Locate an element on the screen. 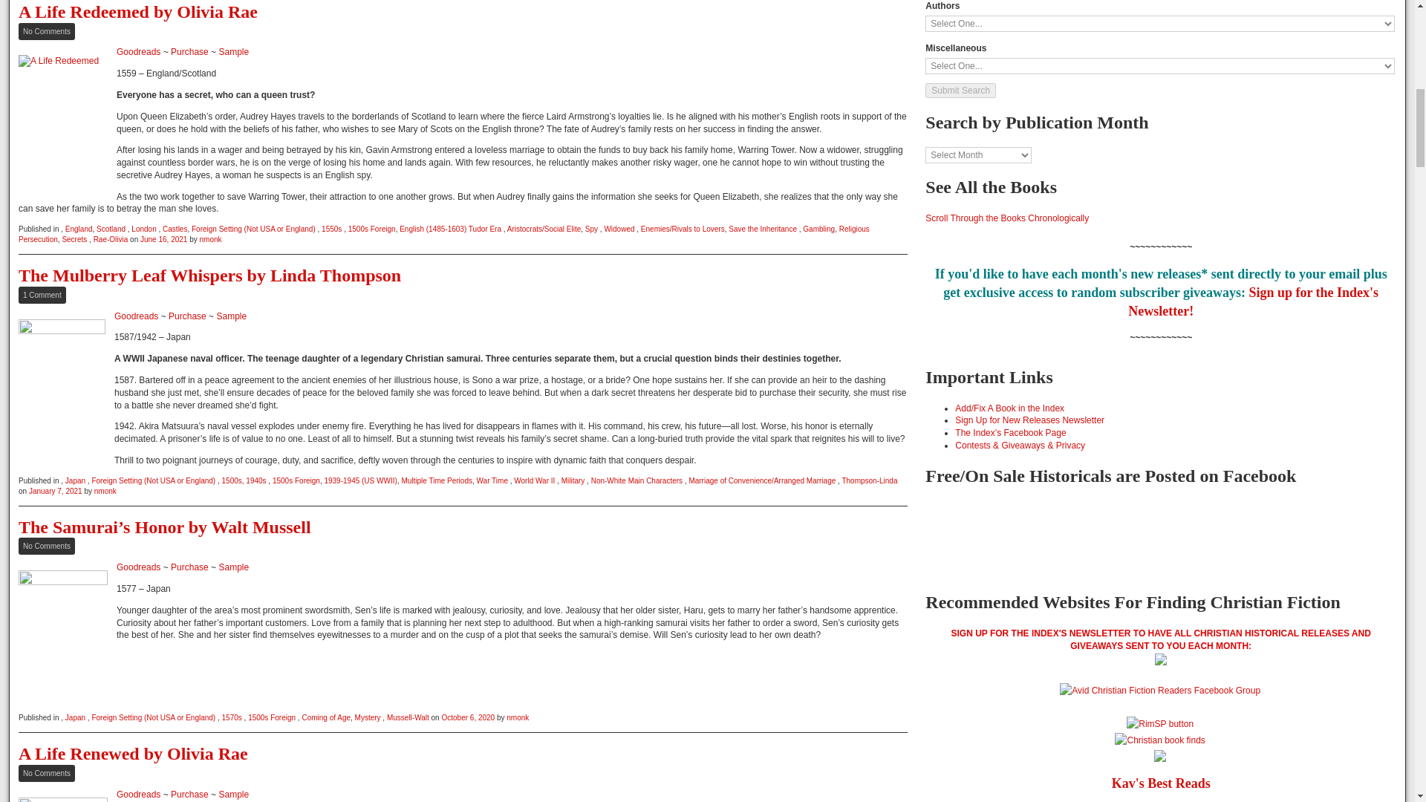 The width and height of the screenshot is (1426, 802). Permalink to A Life Renewed by Olivia Rae is located at coordinates (133, 754).